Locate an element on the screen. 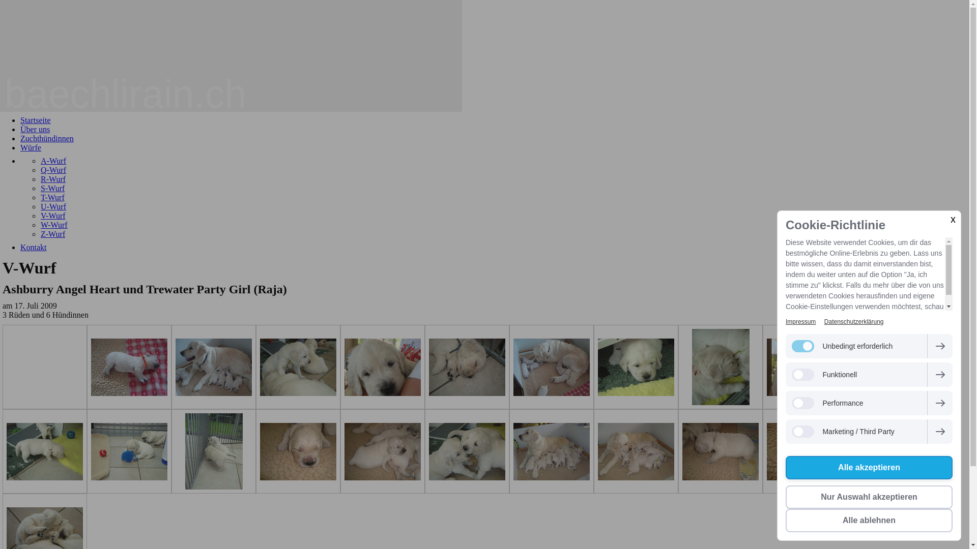 This screenshot has width=977, height=549. T-Wurf is located at coordinates (53, 197).